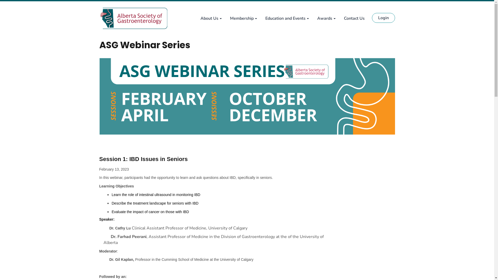 This screenshot has width=498, height=280. What do you see at coordinates (383, 18) in the screenshot?
I see `Login` at bounding box center [383, 18].